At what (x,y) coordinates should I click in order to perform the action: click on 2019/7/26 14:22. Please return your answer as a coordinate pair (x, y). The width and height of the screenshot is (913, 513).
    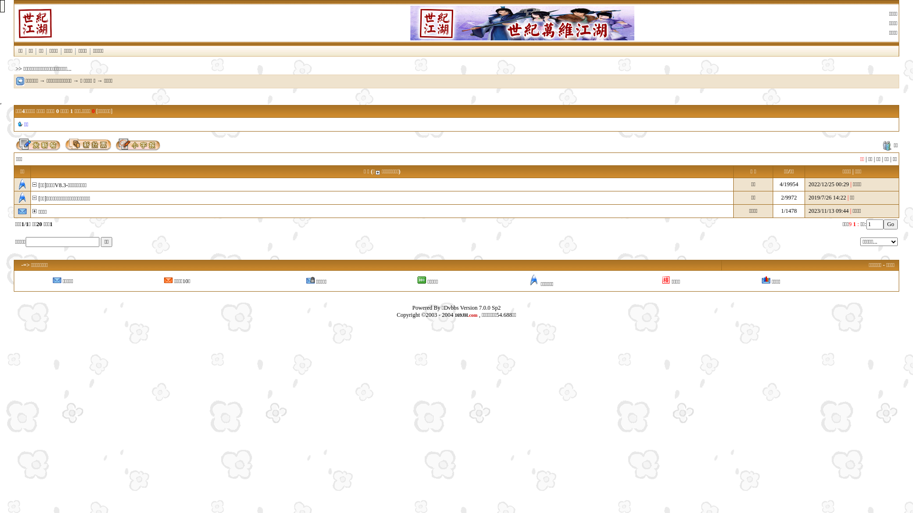
    Looking at the image, I should click on (827, 198).